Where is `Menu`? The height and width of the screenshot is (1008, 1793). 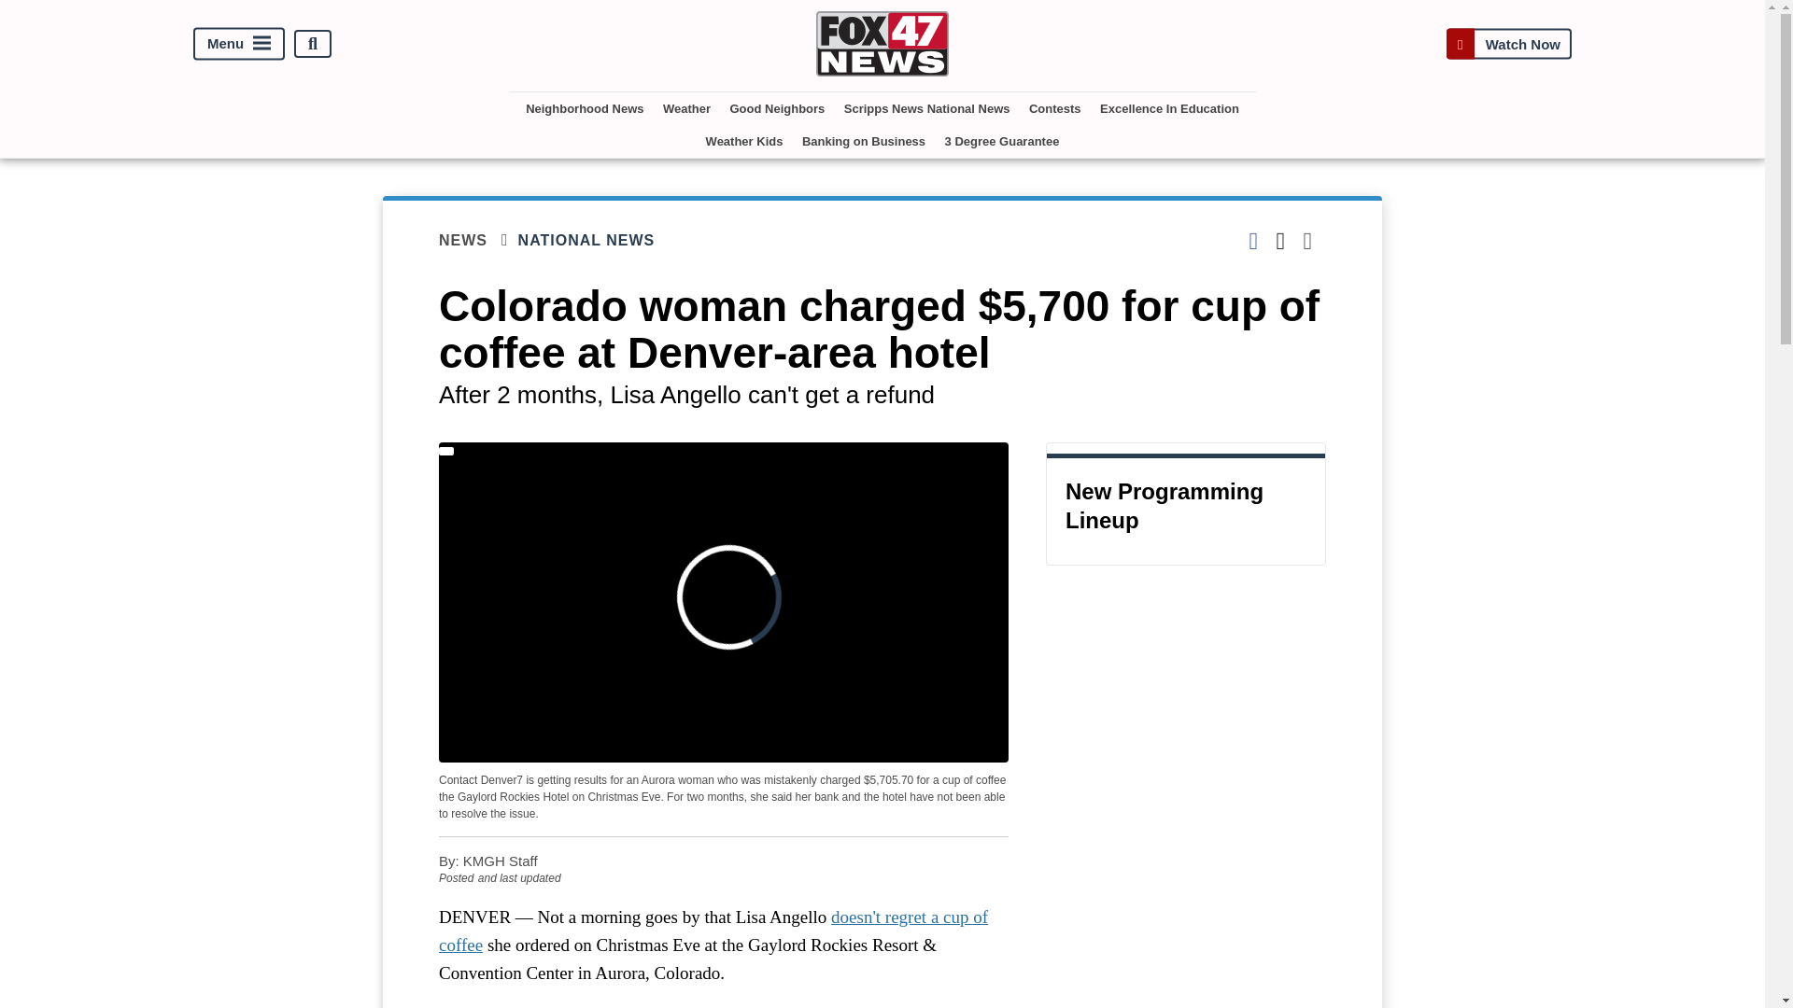 Menu is located at coordinates (239, 44).